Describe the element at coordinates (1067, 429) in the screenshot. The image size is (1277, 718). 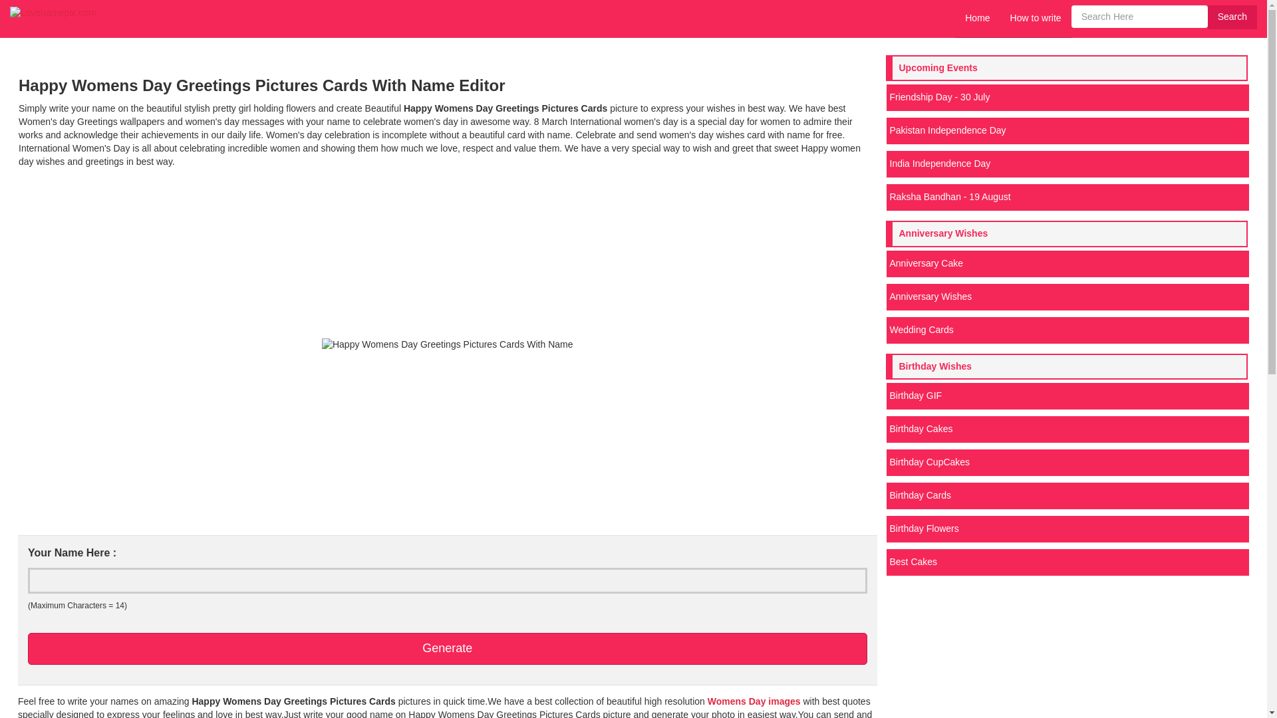
I see `Birthday Cake Name Images` at that location.